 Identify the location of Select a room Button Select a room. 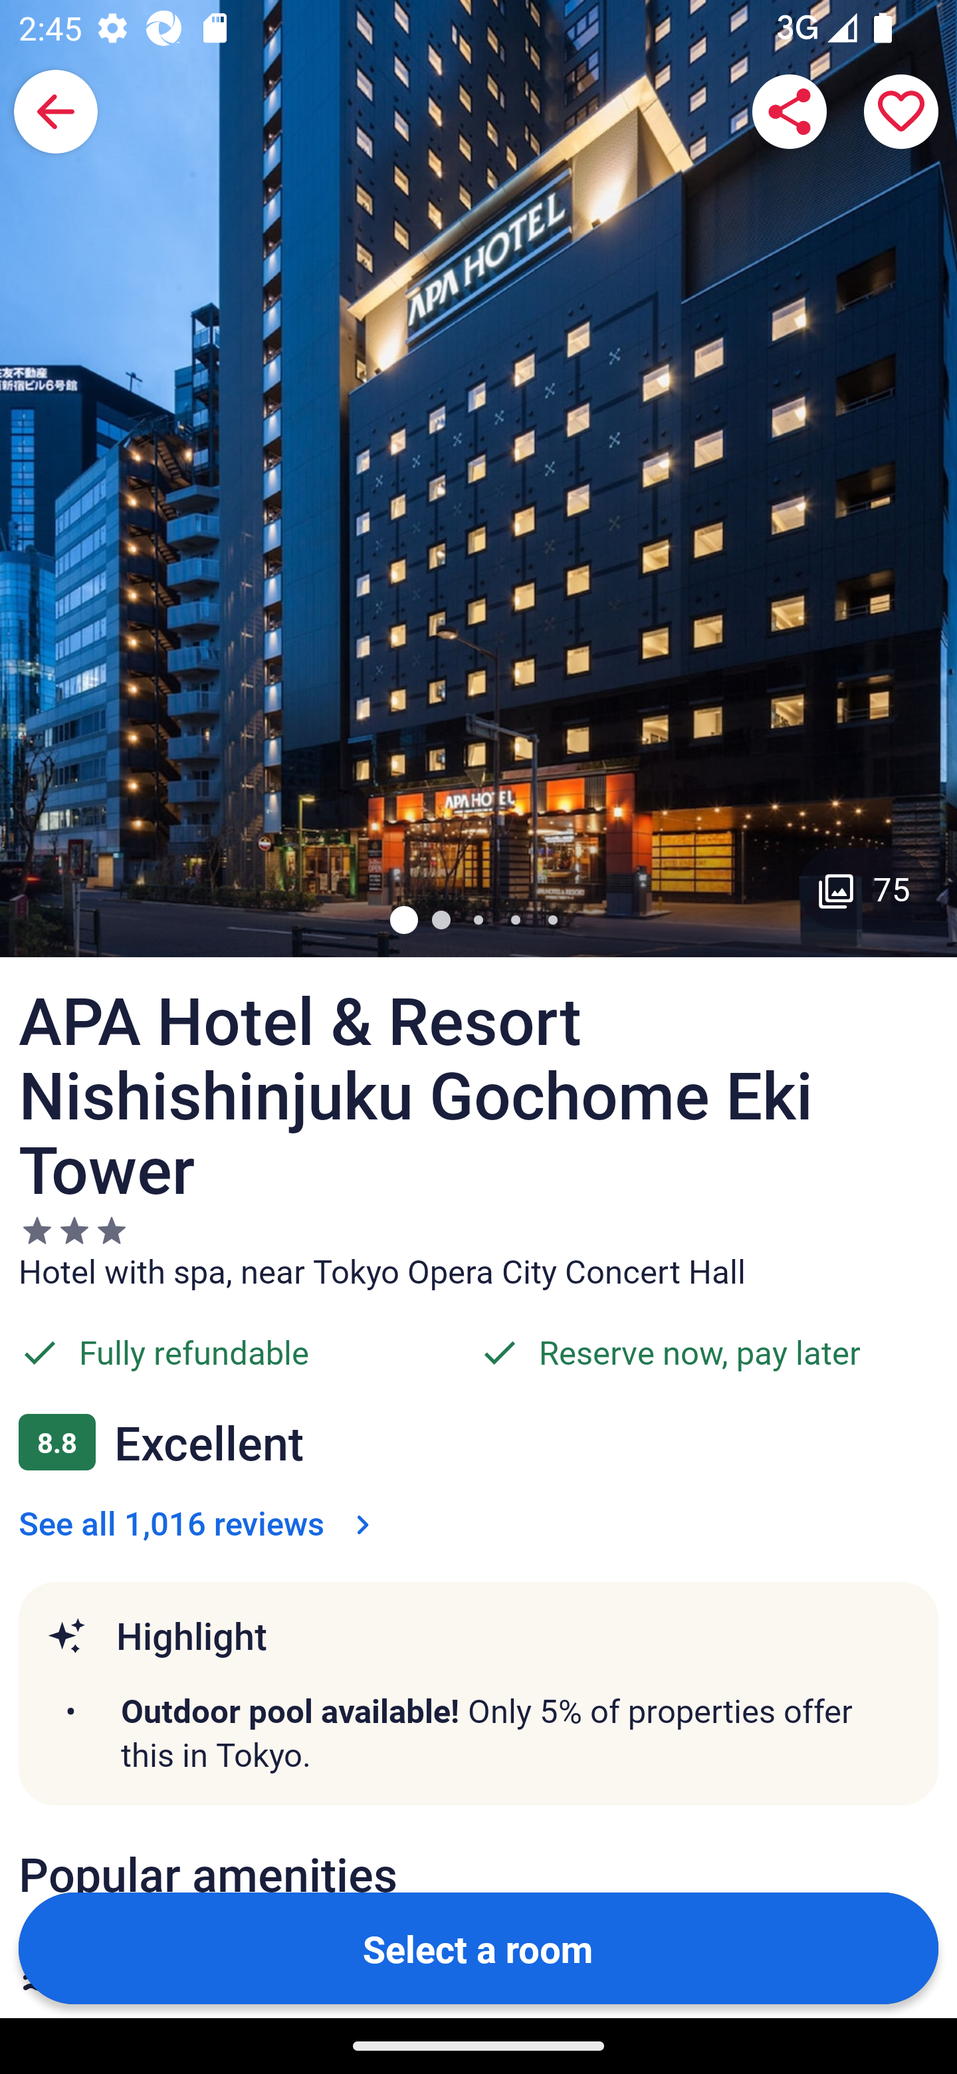
(478, 1947).